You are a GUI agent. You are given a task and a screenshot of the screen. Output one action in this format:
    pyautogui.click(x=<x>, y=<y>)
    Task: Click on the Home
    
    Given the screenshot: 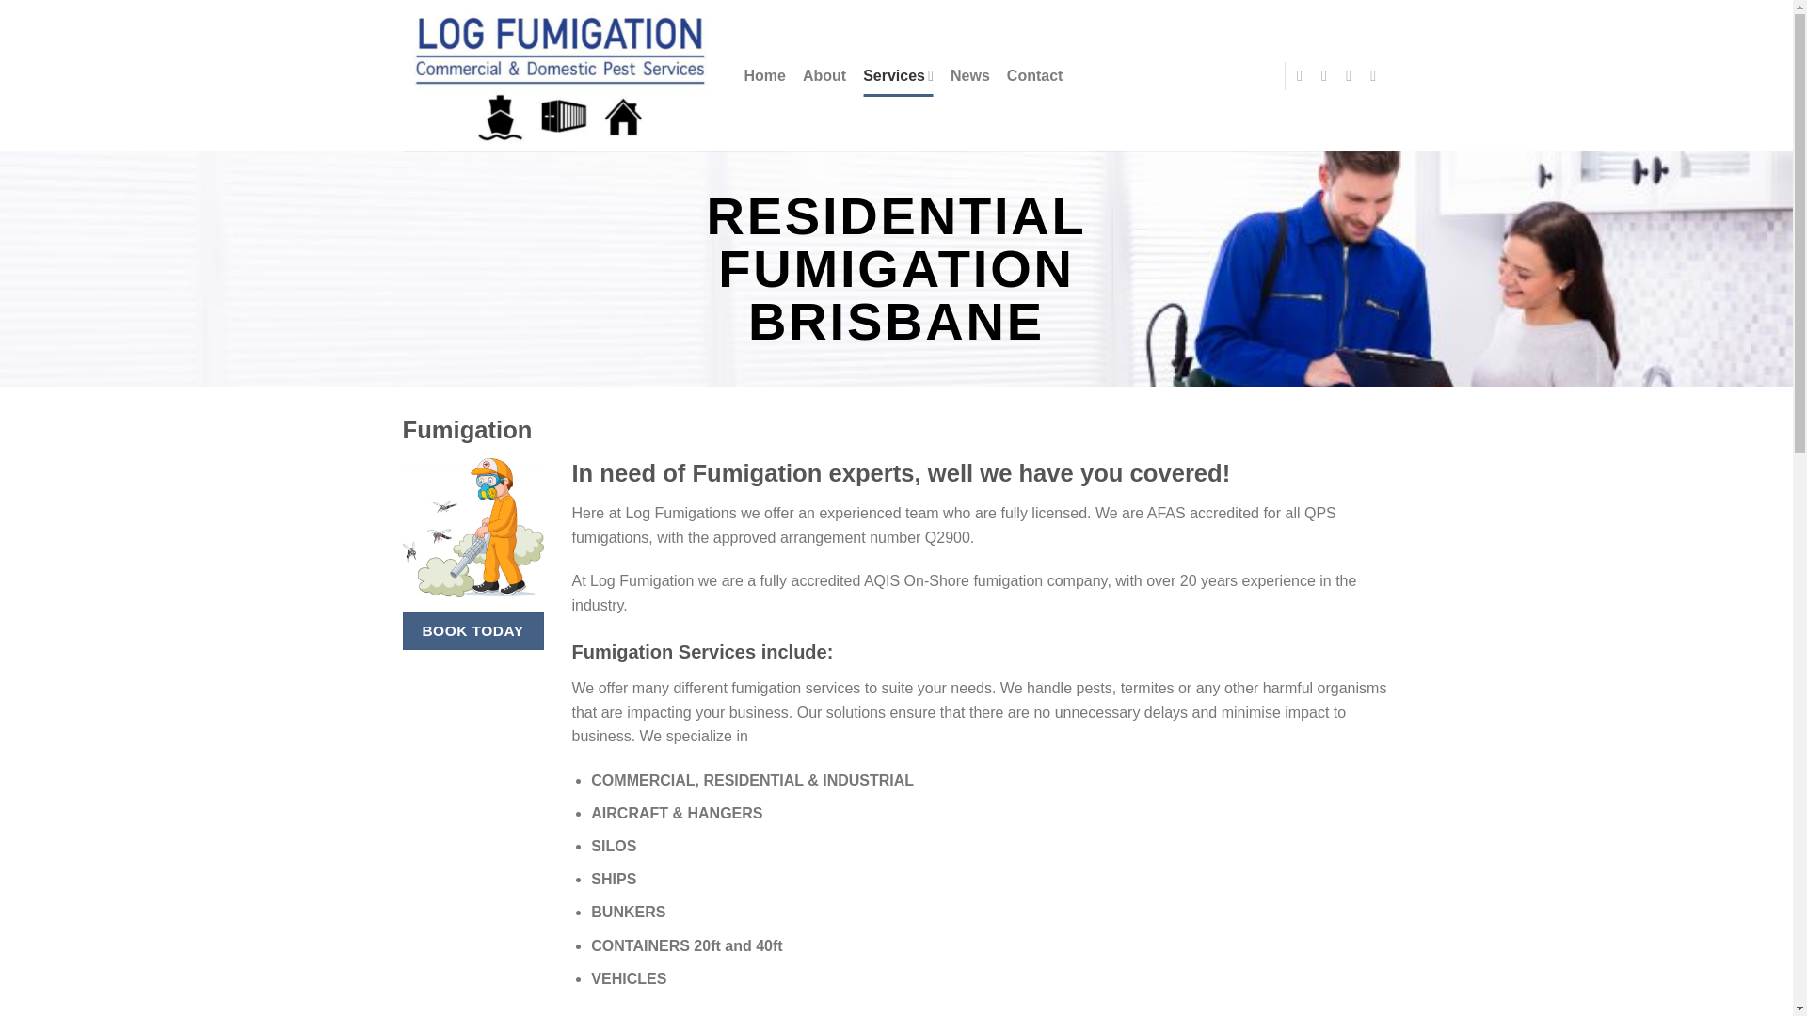 What is the action you would take?
    pyautogui.click(x=763, y=75)
    